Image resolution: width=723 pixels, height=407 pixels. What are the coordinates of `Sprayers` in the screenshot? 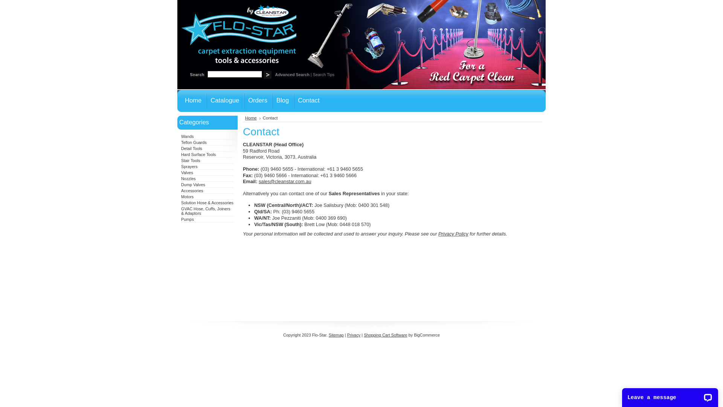 It's located at (189, 167).